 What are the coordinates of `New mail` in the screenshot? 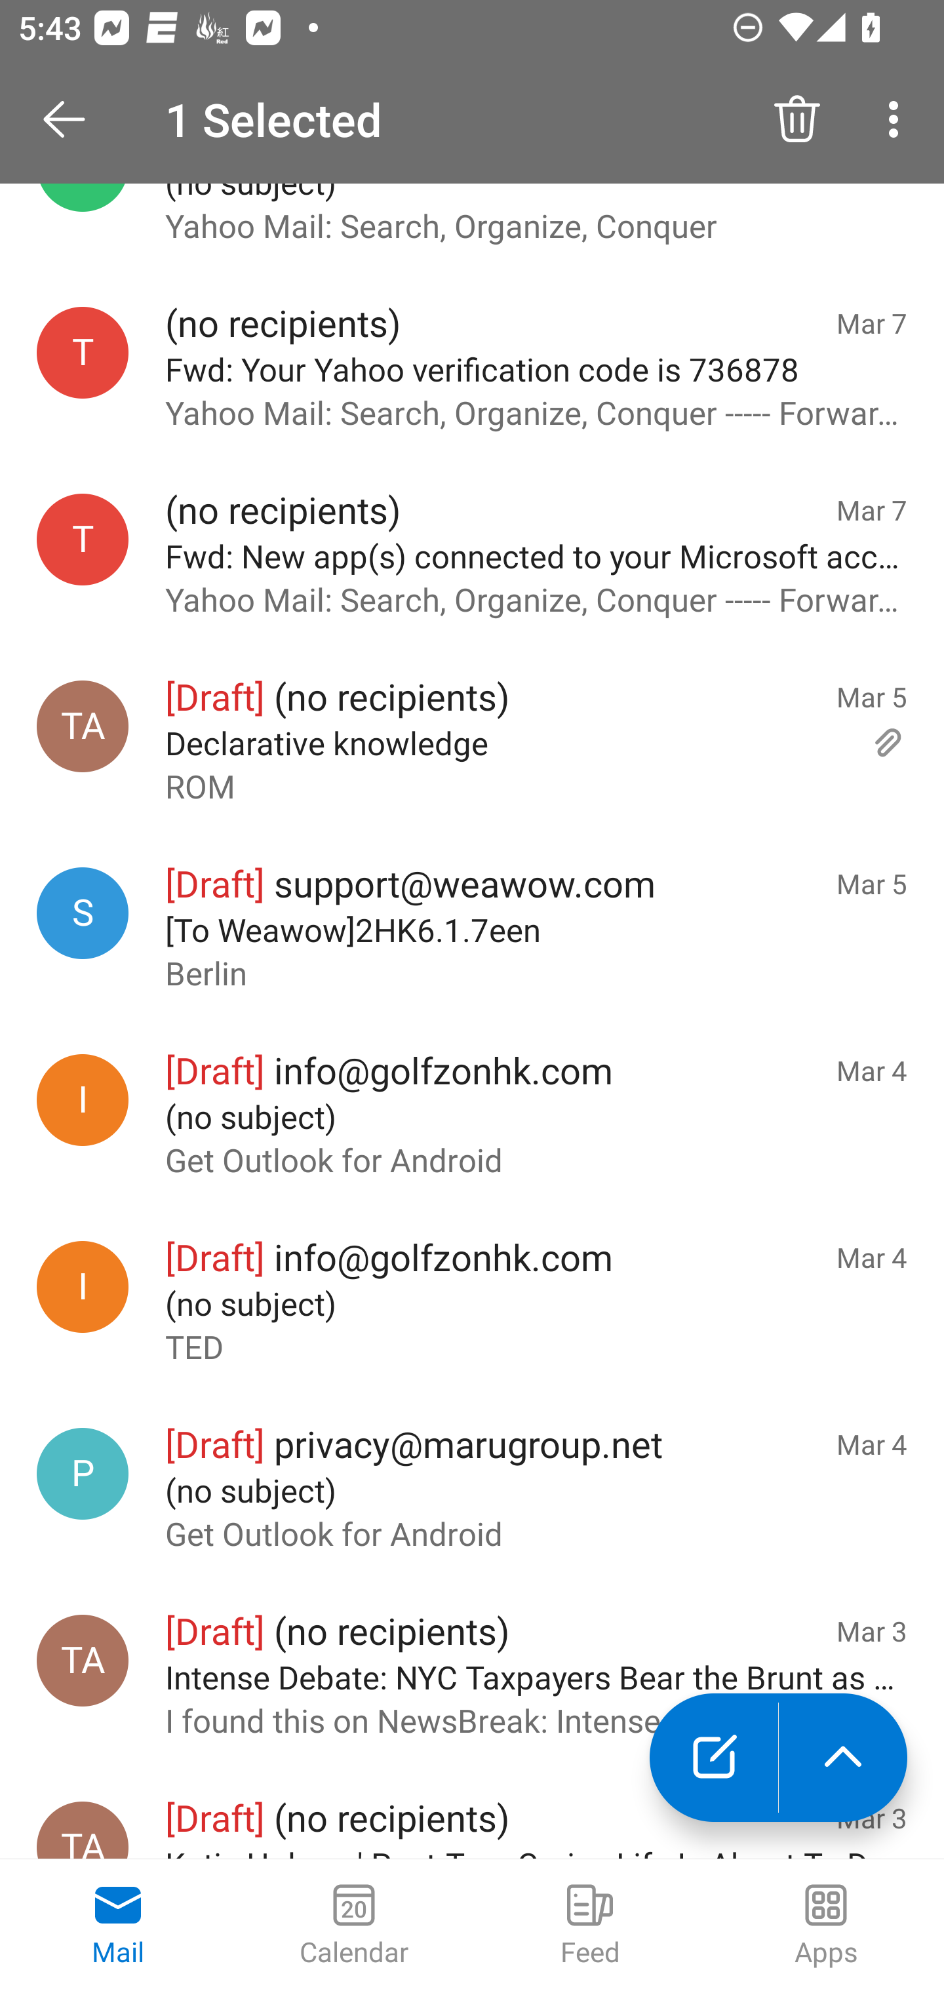 It's located at (713, 1758).